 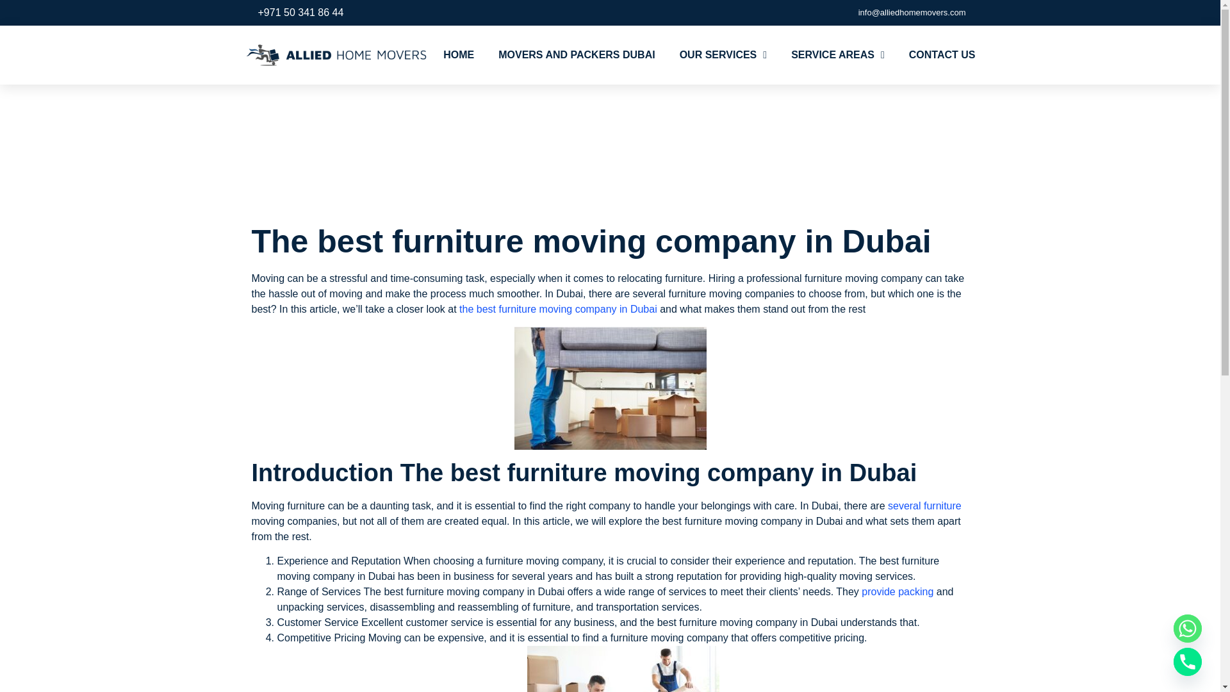 I want to click on several furniture, so click(x=925, y=506).